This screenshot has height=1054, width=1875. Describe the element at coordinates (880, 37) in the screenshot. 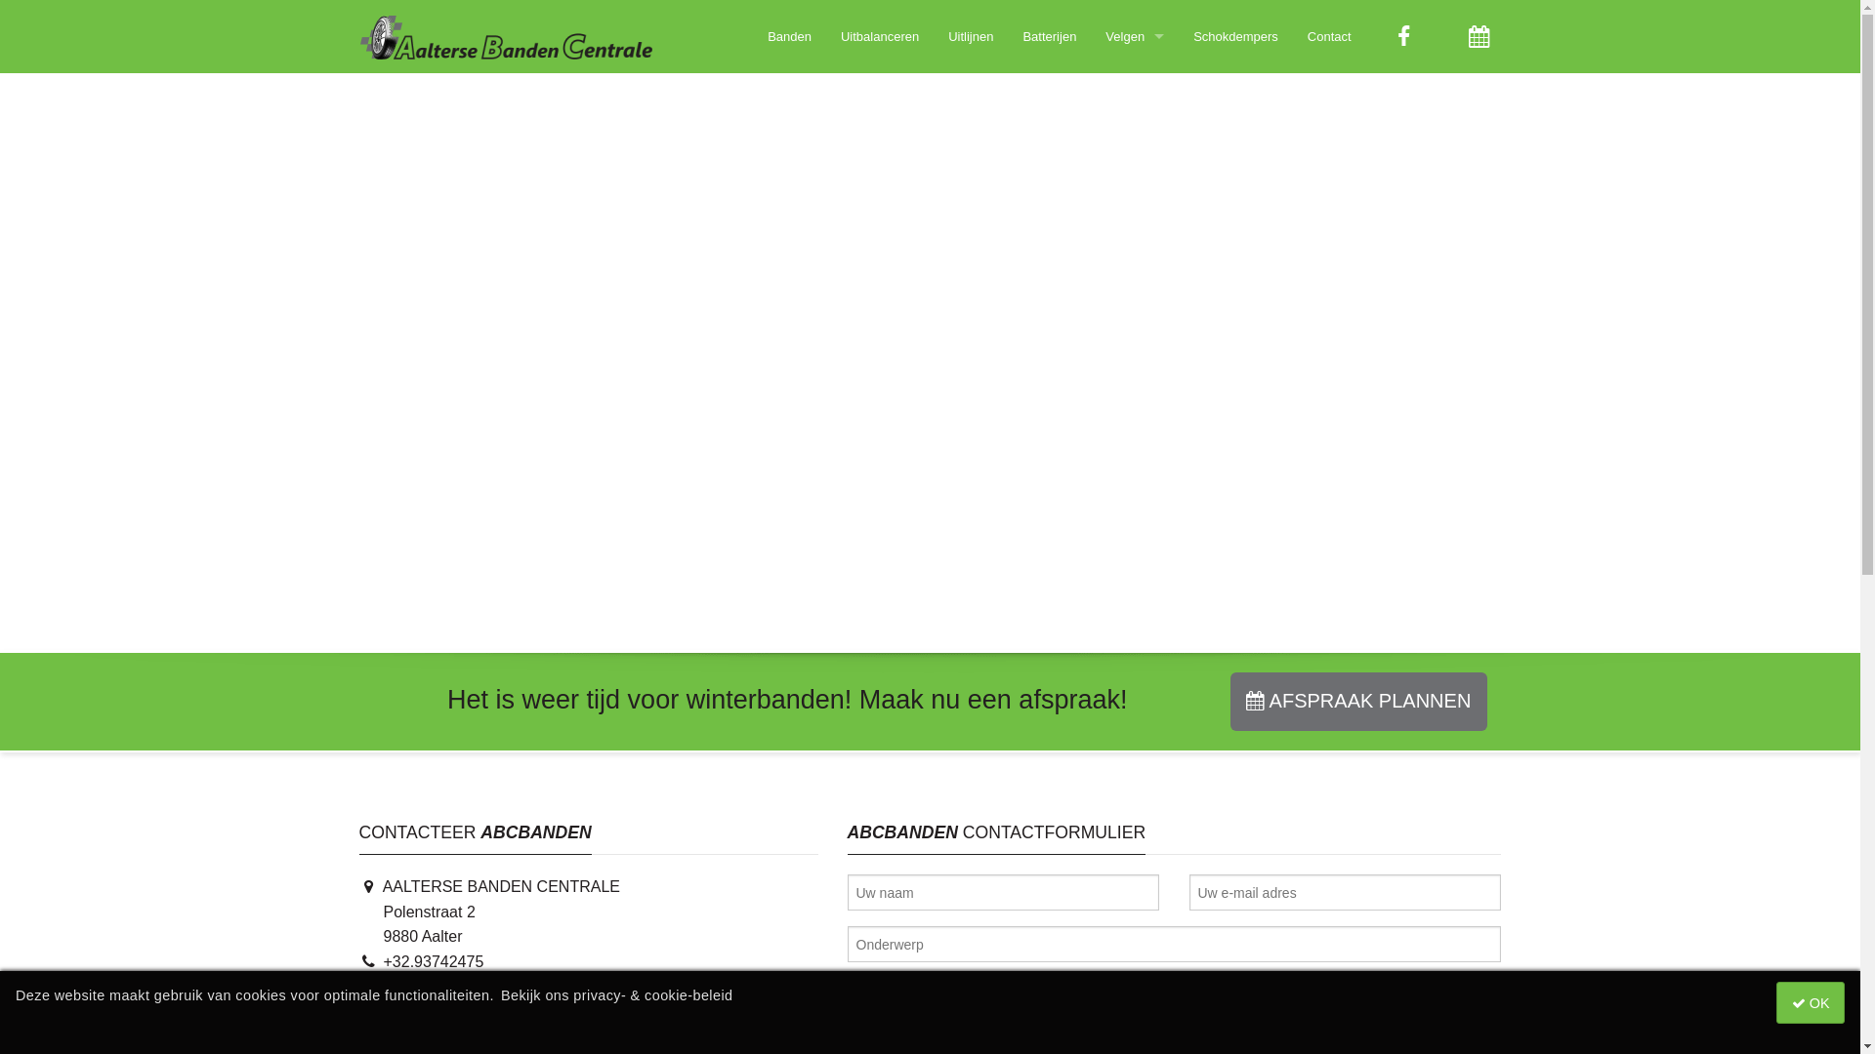

I see `Uitbalanceren` at that location.